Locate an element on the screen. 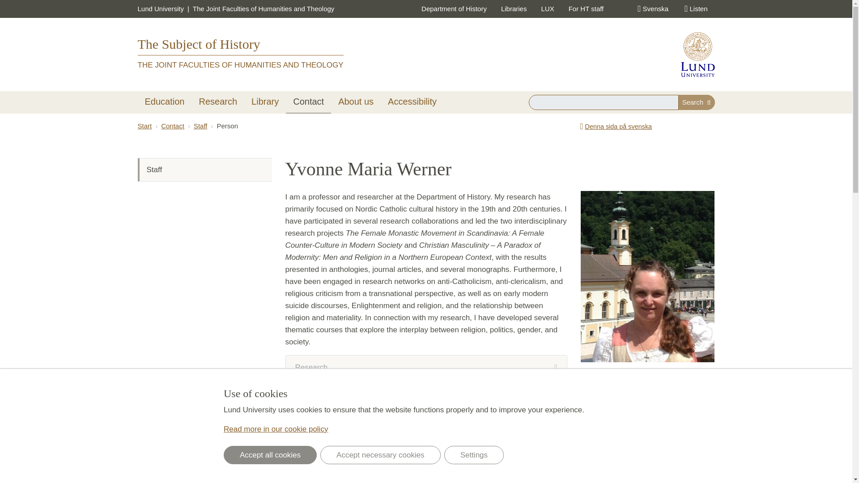 The image size is (859, 483). Read more in our cookie policy is located at coordinates (276, 429).